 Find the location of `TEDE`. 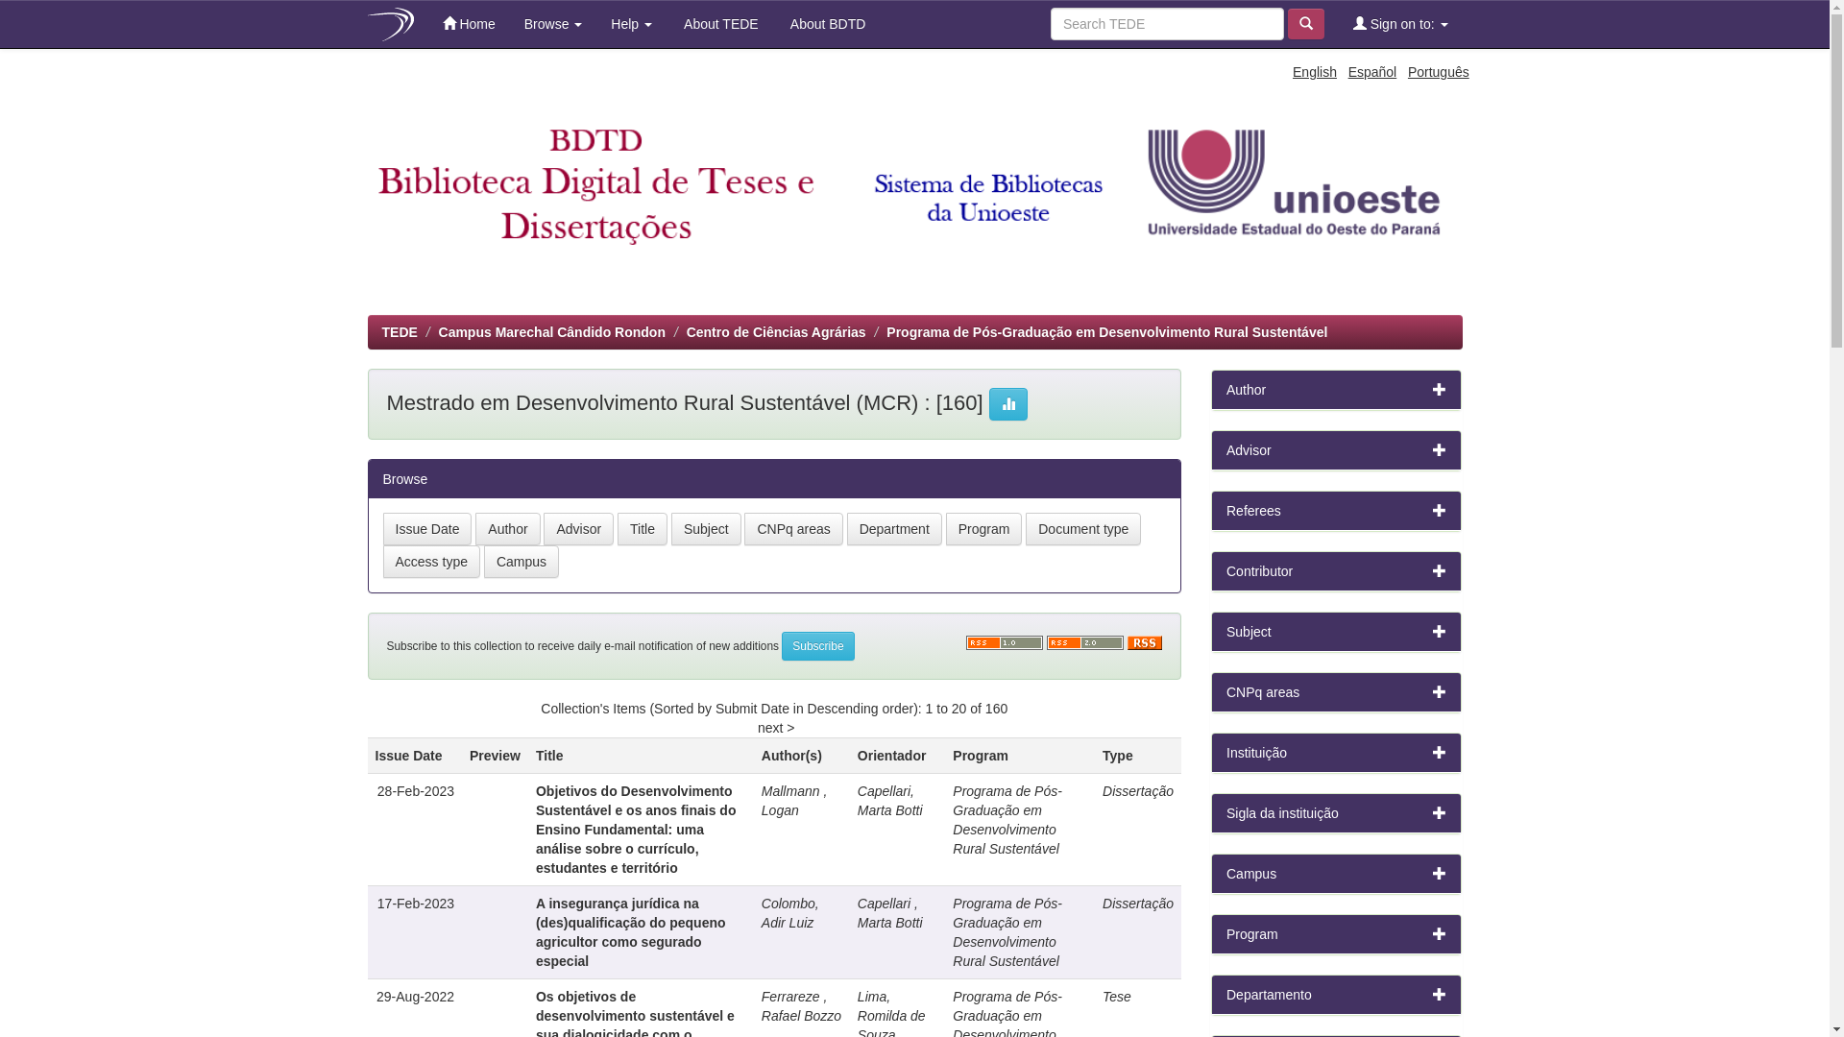

TEDE is located at coordinates (400, 332).